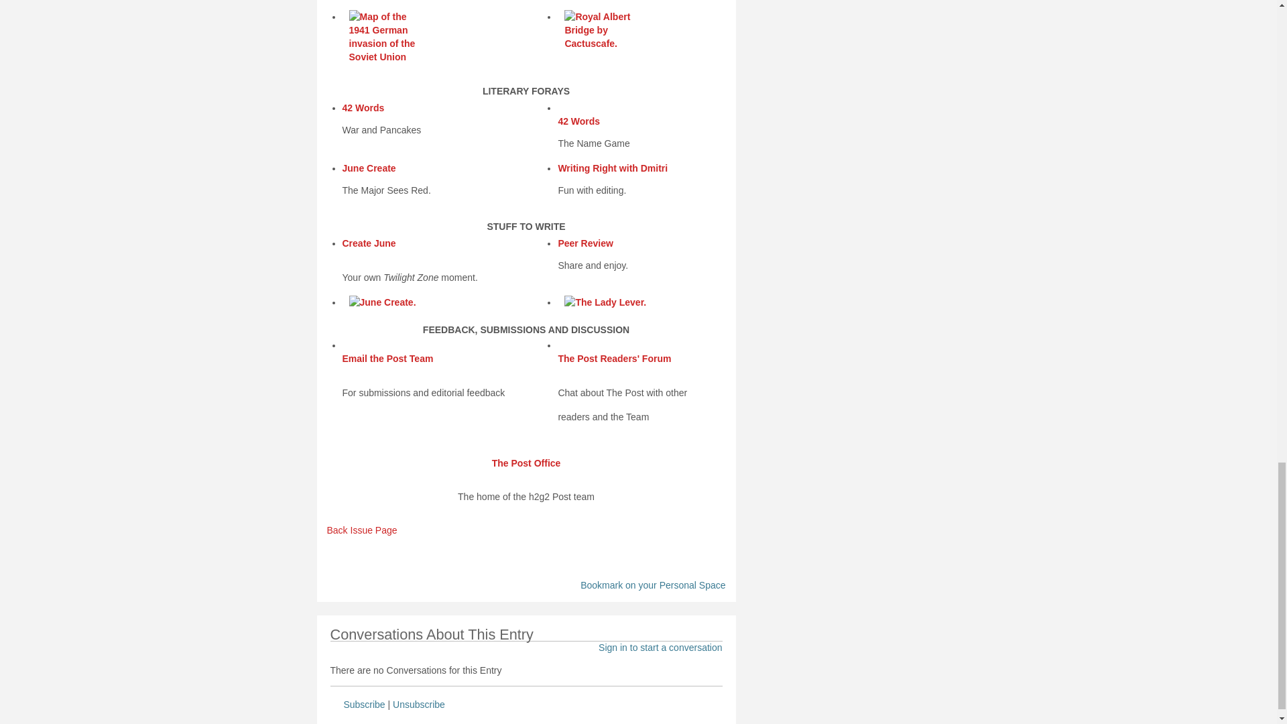  What do you see at coordinates (382, 40) in the screenshot?
I see `Map of the 1941 German invasion of the Soviet Union` at bounding box center [382, 40].